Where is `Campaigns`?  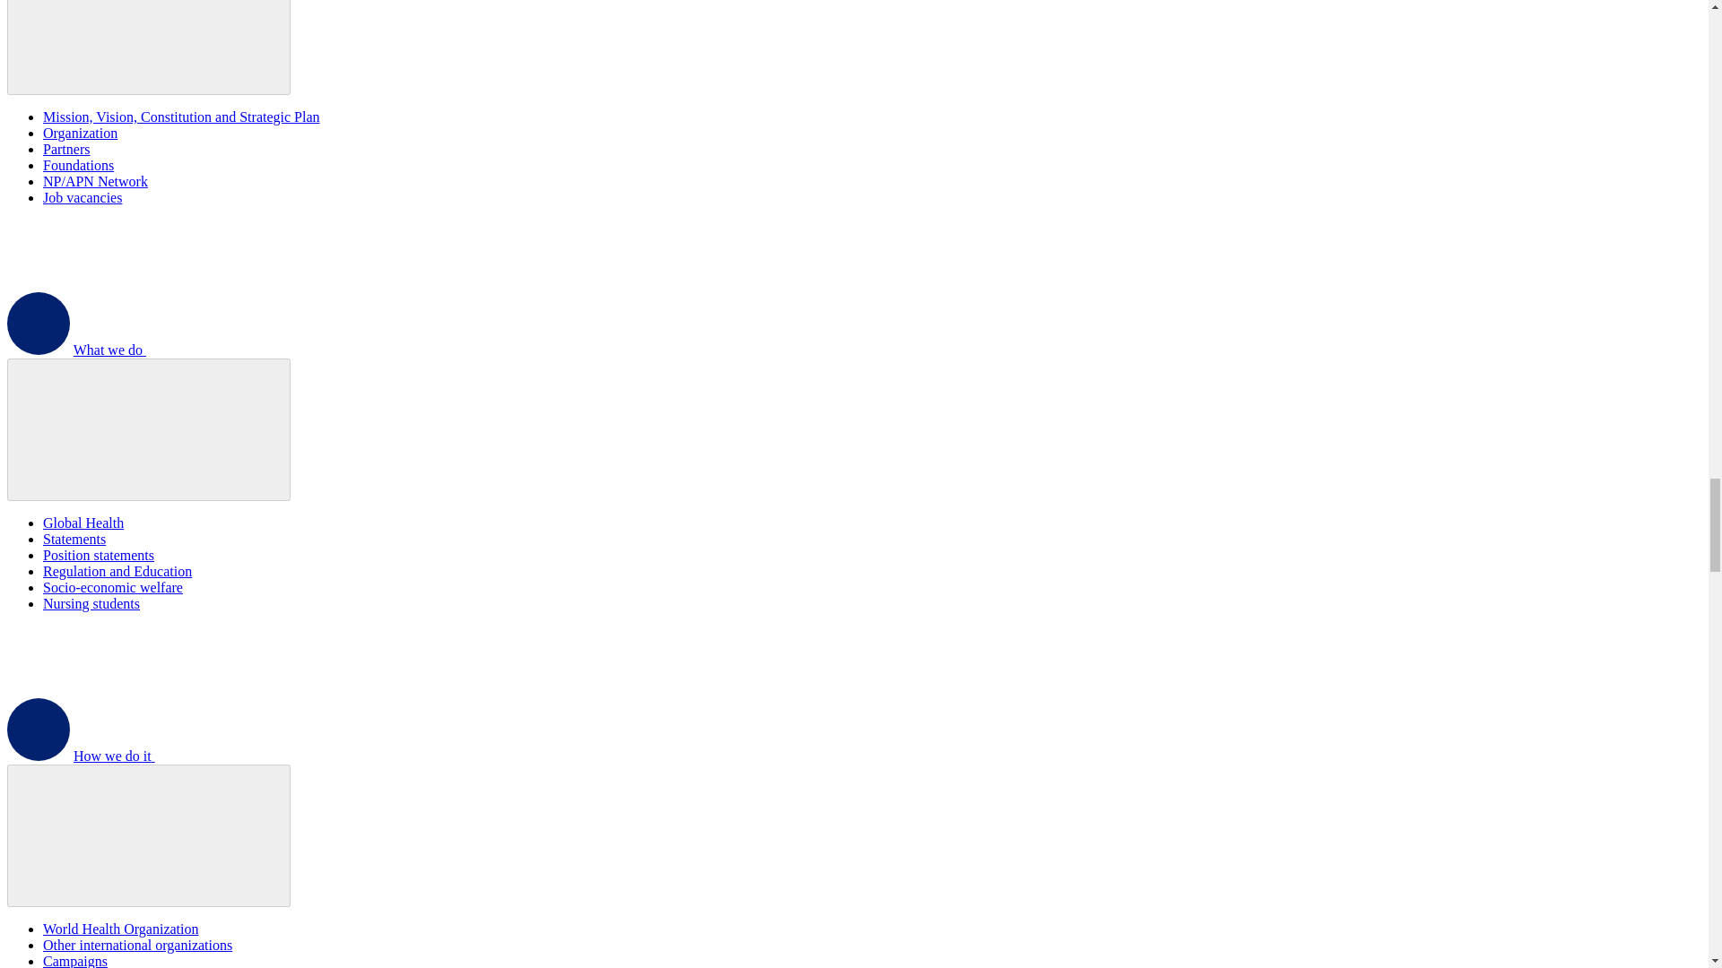 Campaigns is located at coordinates (75, 961).